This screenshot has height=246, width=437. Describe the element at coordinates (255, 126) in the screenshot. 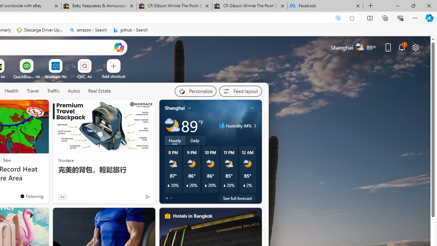

I see `Class: weather-arrow-glyph` at that location.